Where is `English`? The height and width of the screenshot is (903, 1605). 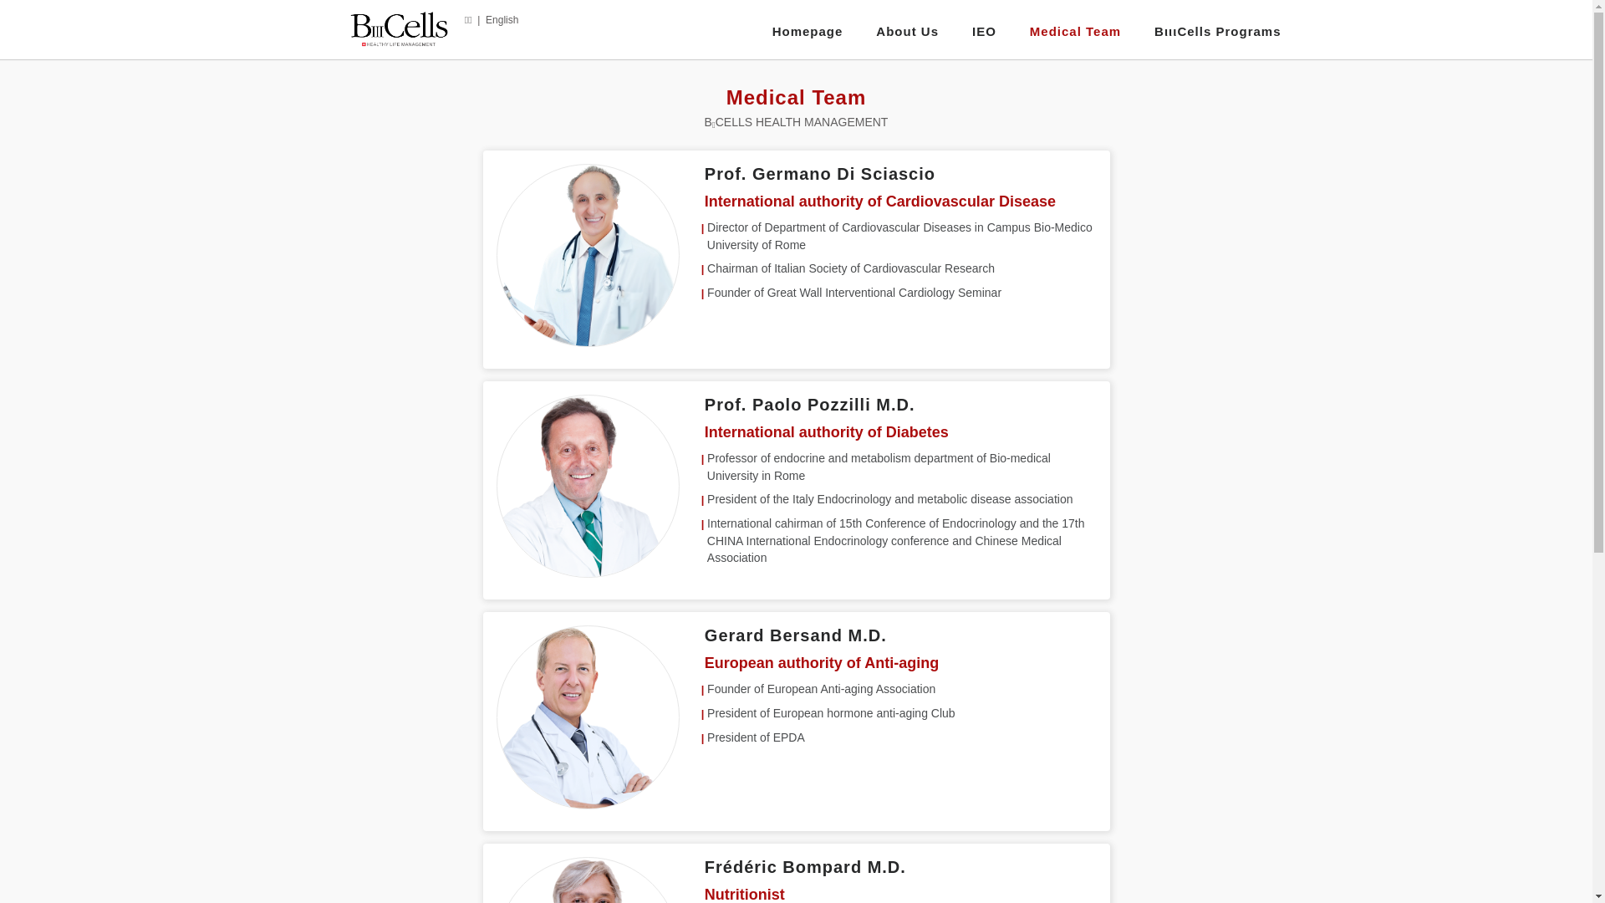
English is located at coordinates (502, 20).